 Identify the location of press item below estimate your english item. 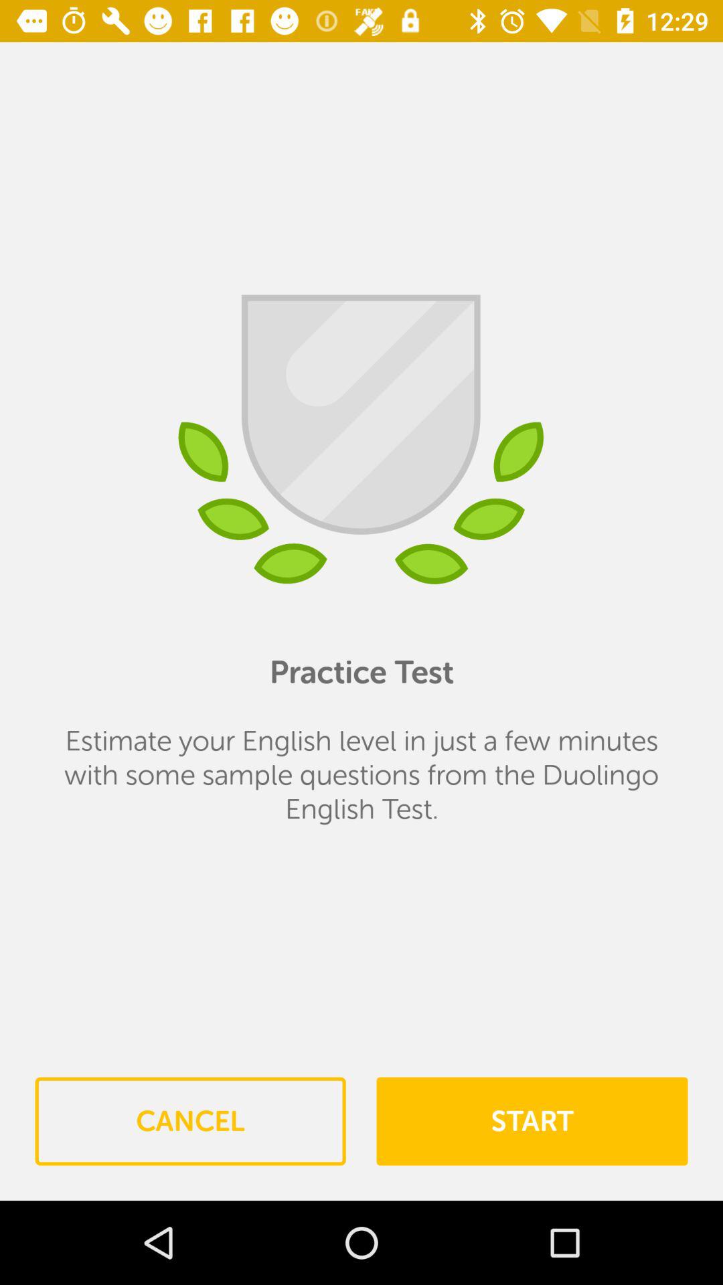
(532, 1121).